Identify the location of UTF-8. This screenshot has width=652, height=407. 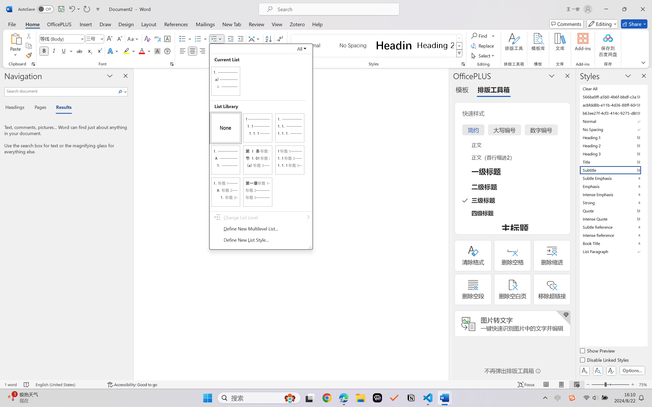
(587, 393).